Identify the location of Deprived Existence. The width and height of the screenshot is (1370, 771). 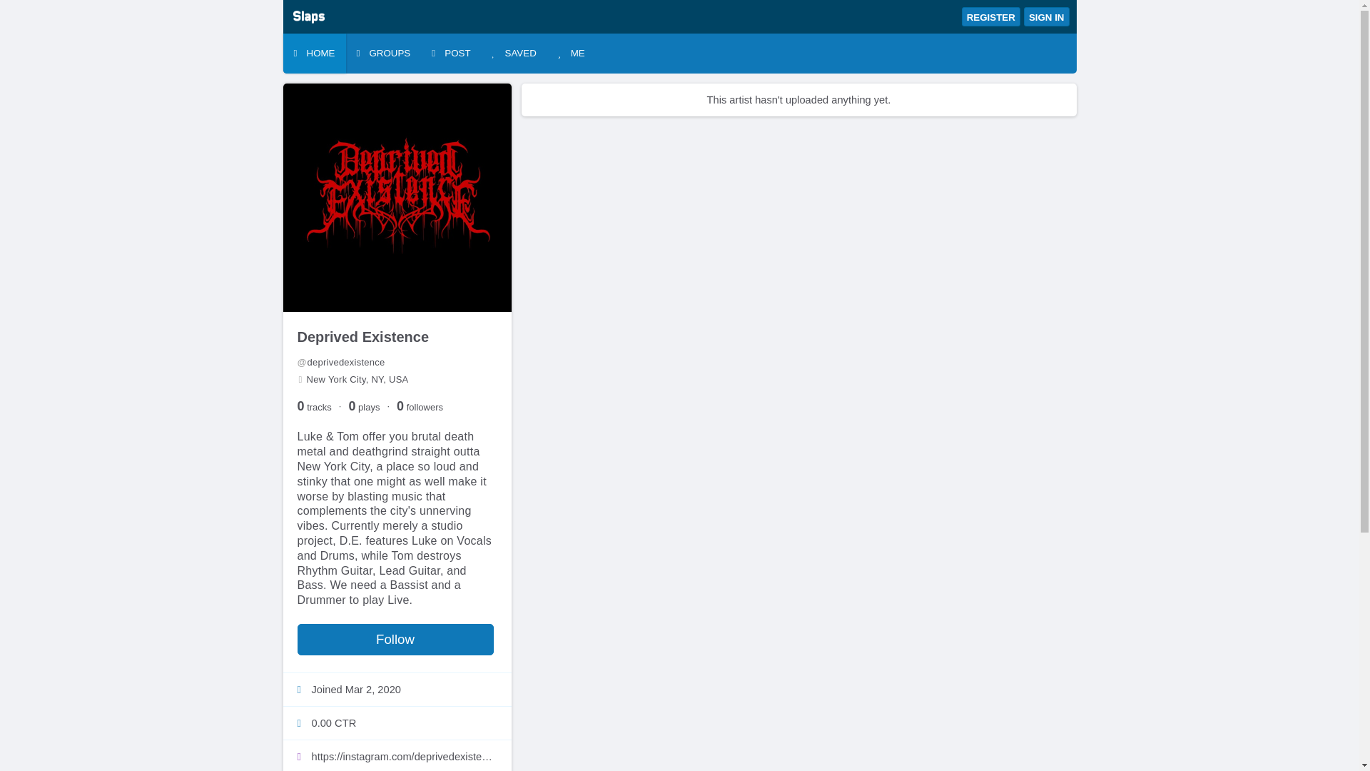
(362, 337).